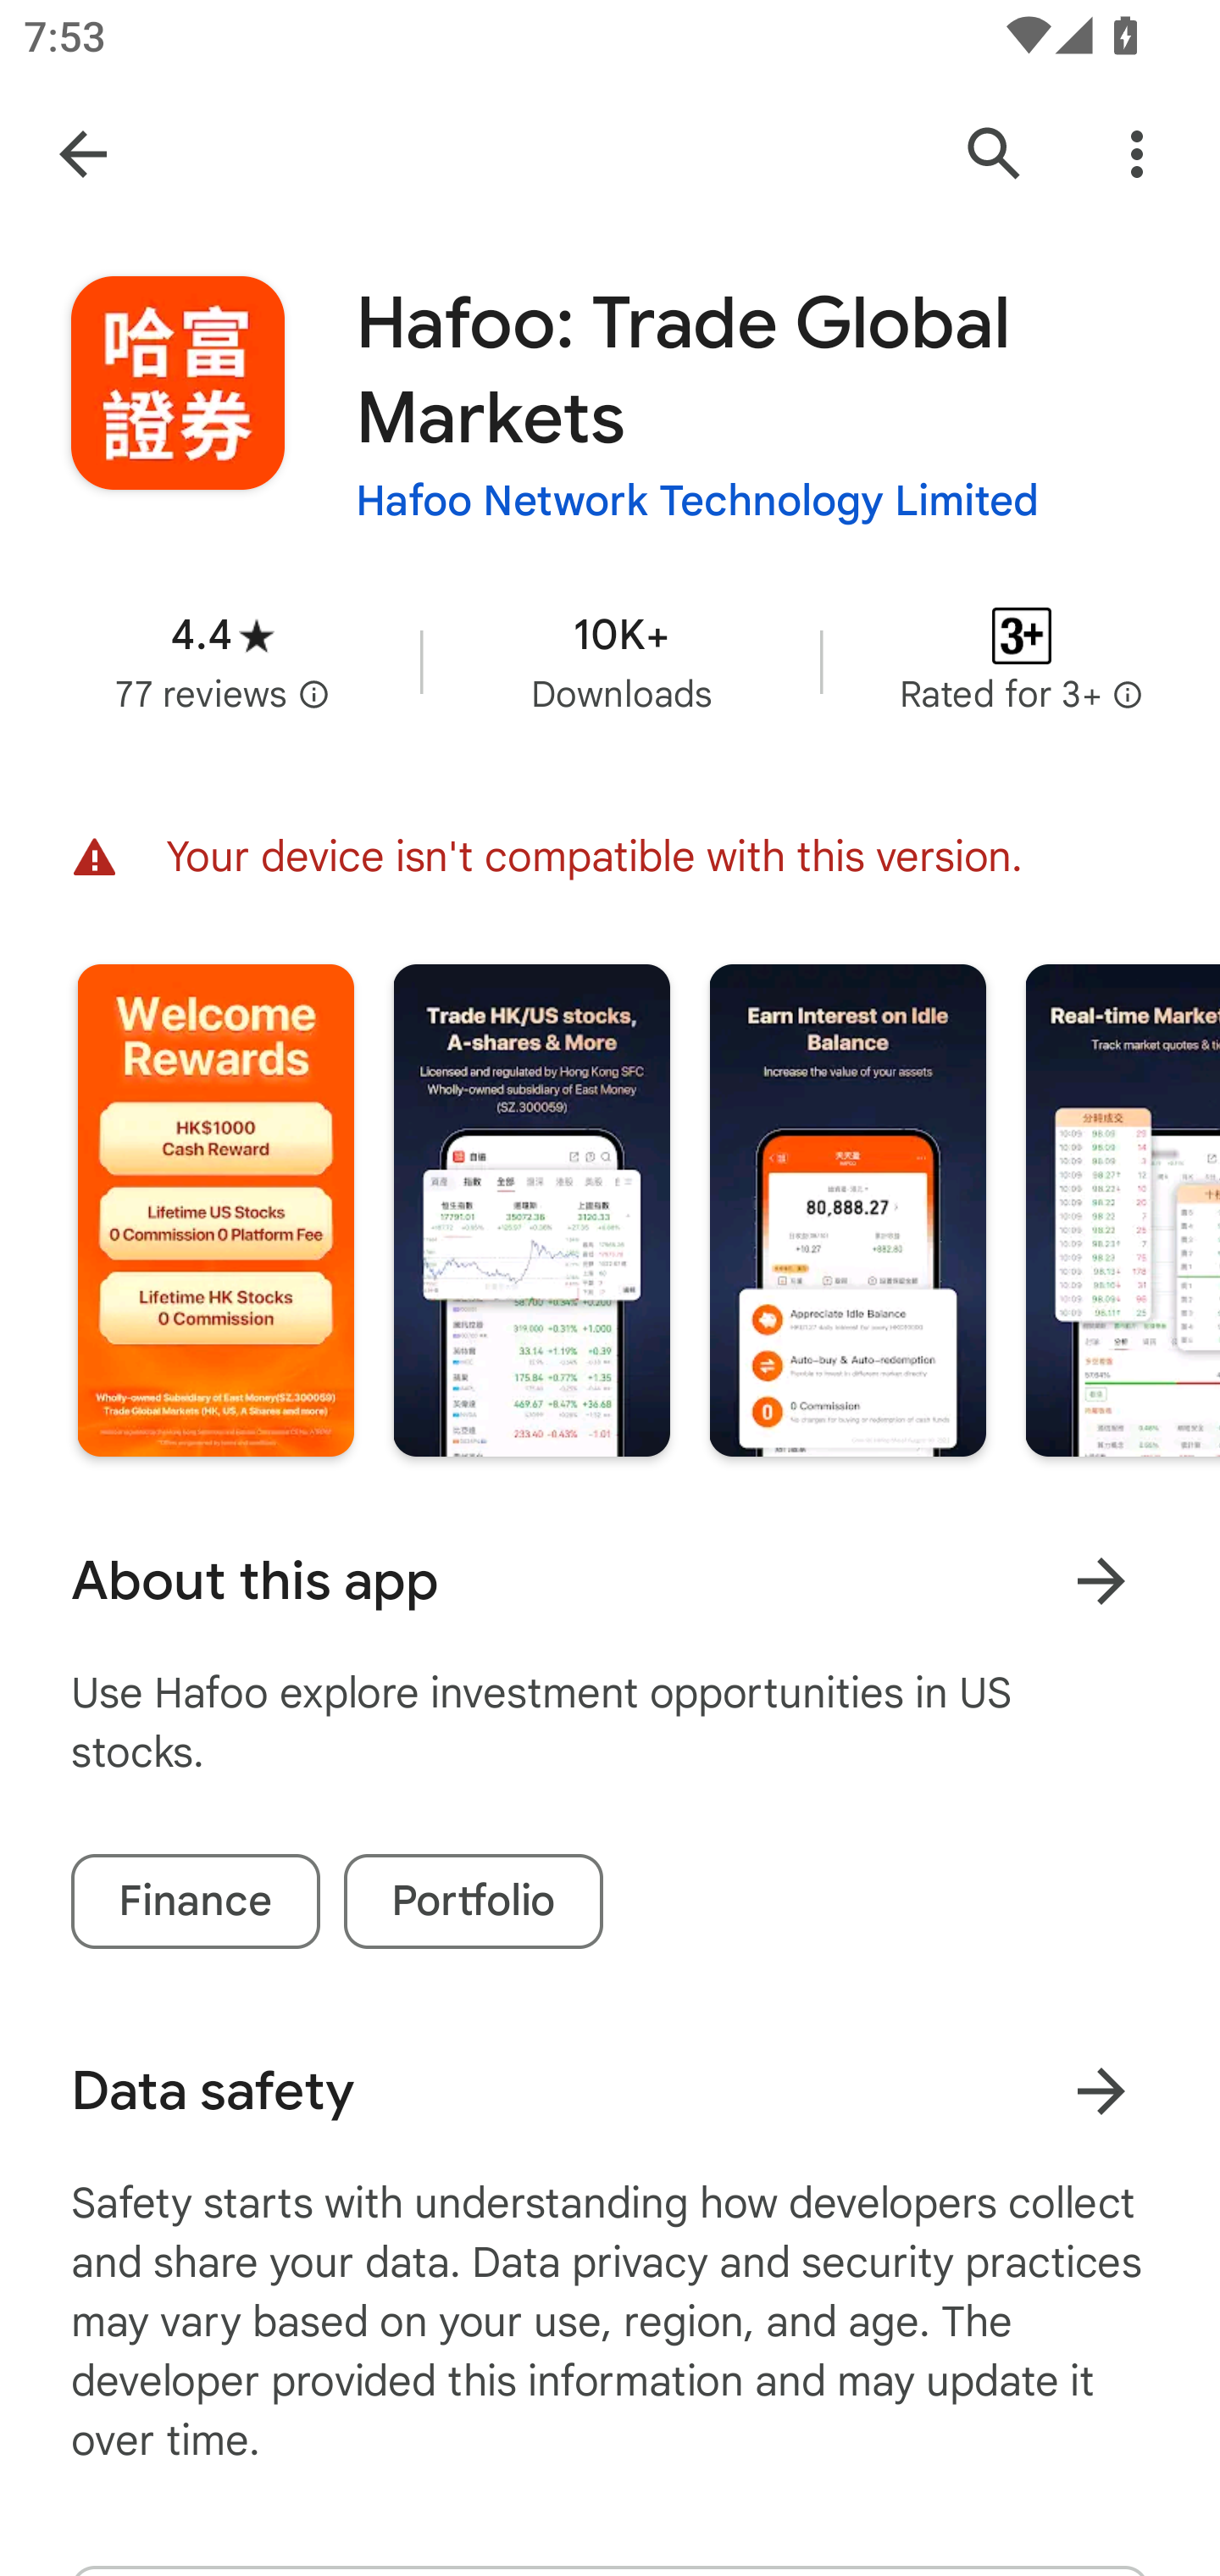 The width and height of the screenshot is (1220, 2576). Describe the element at coordinates (215, 1208) in the screenshot. I see `Screenshot "1" of "8"` at that location.